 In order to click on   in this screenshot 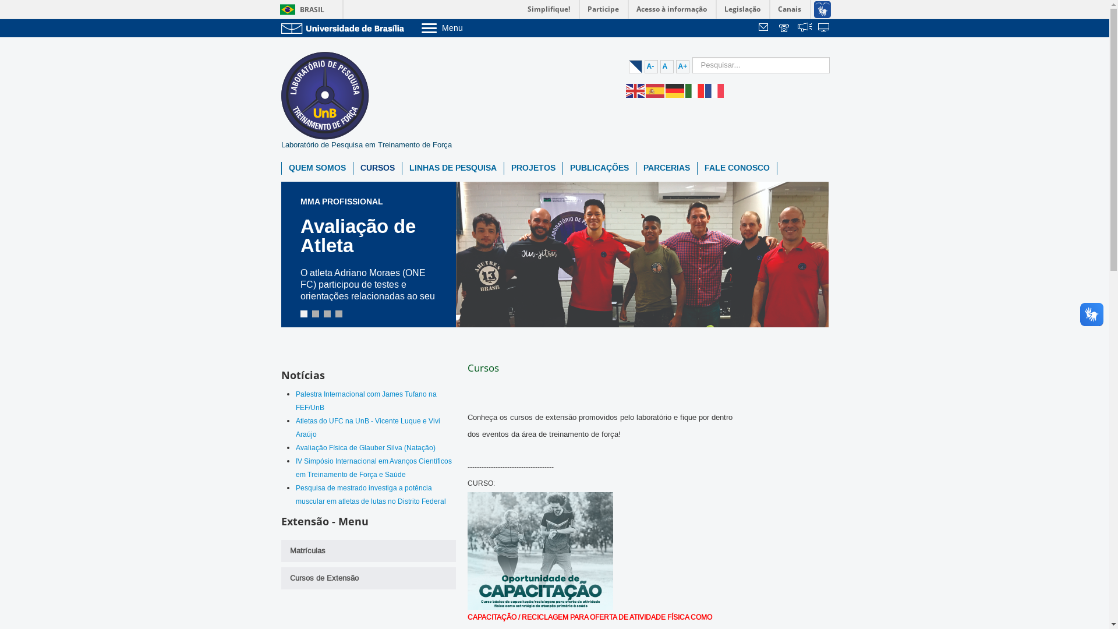, I will do `click(825, 29)`.